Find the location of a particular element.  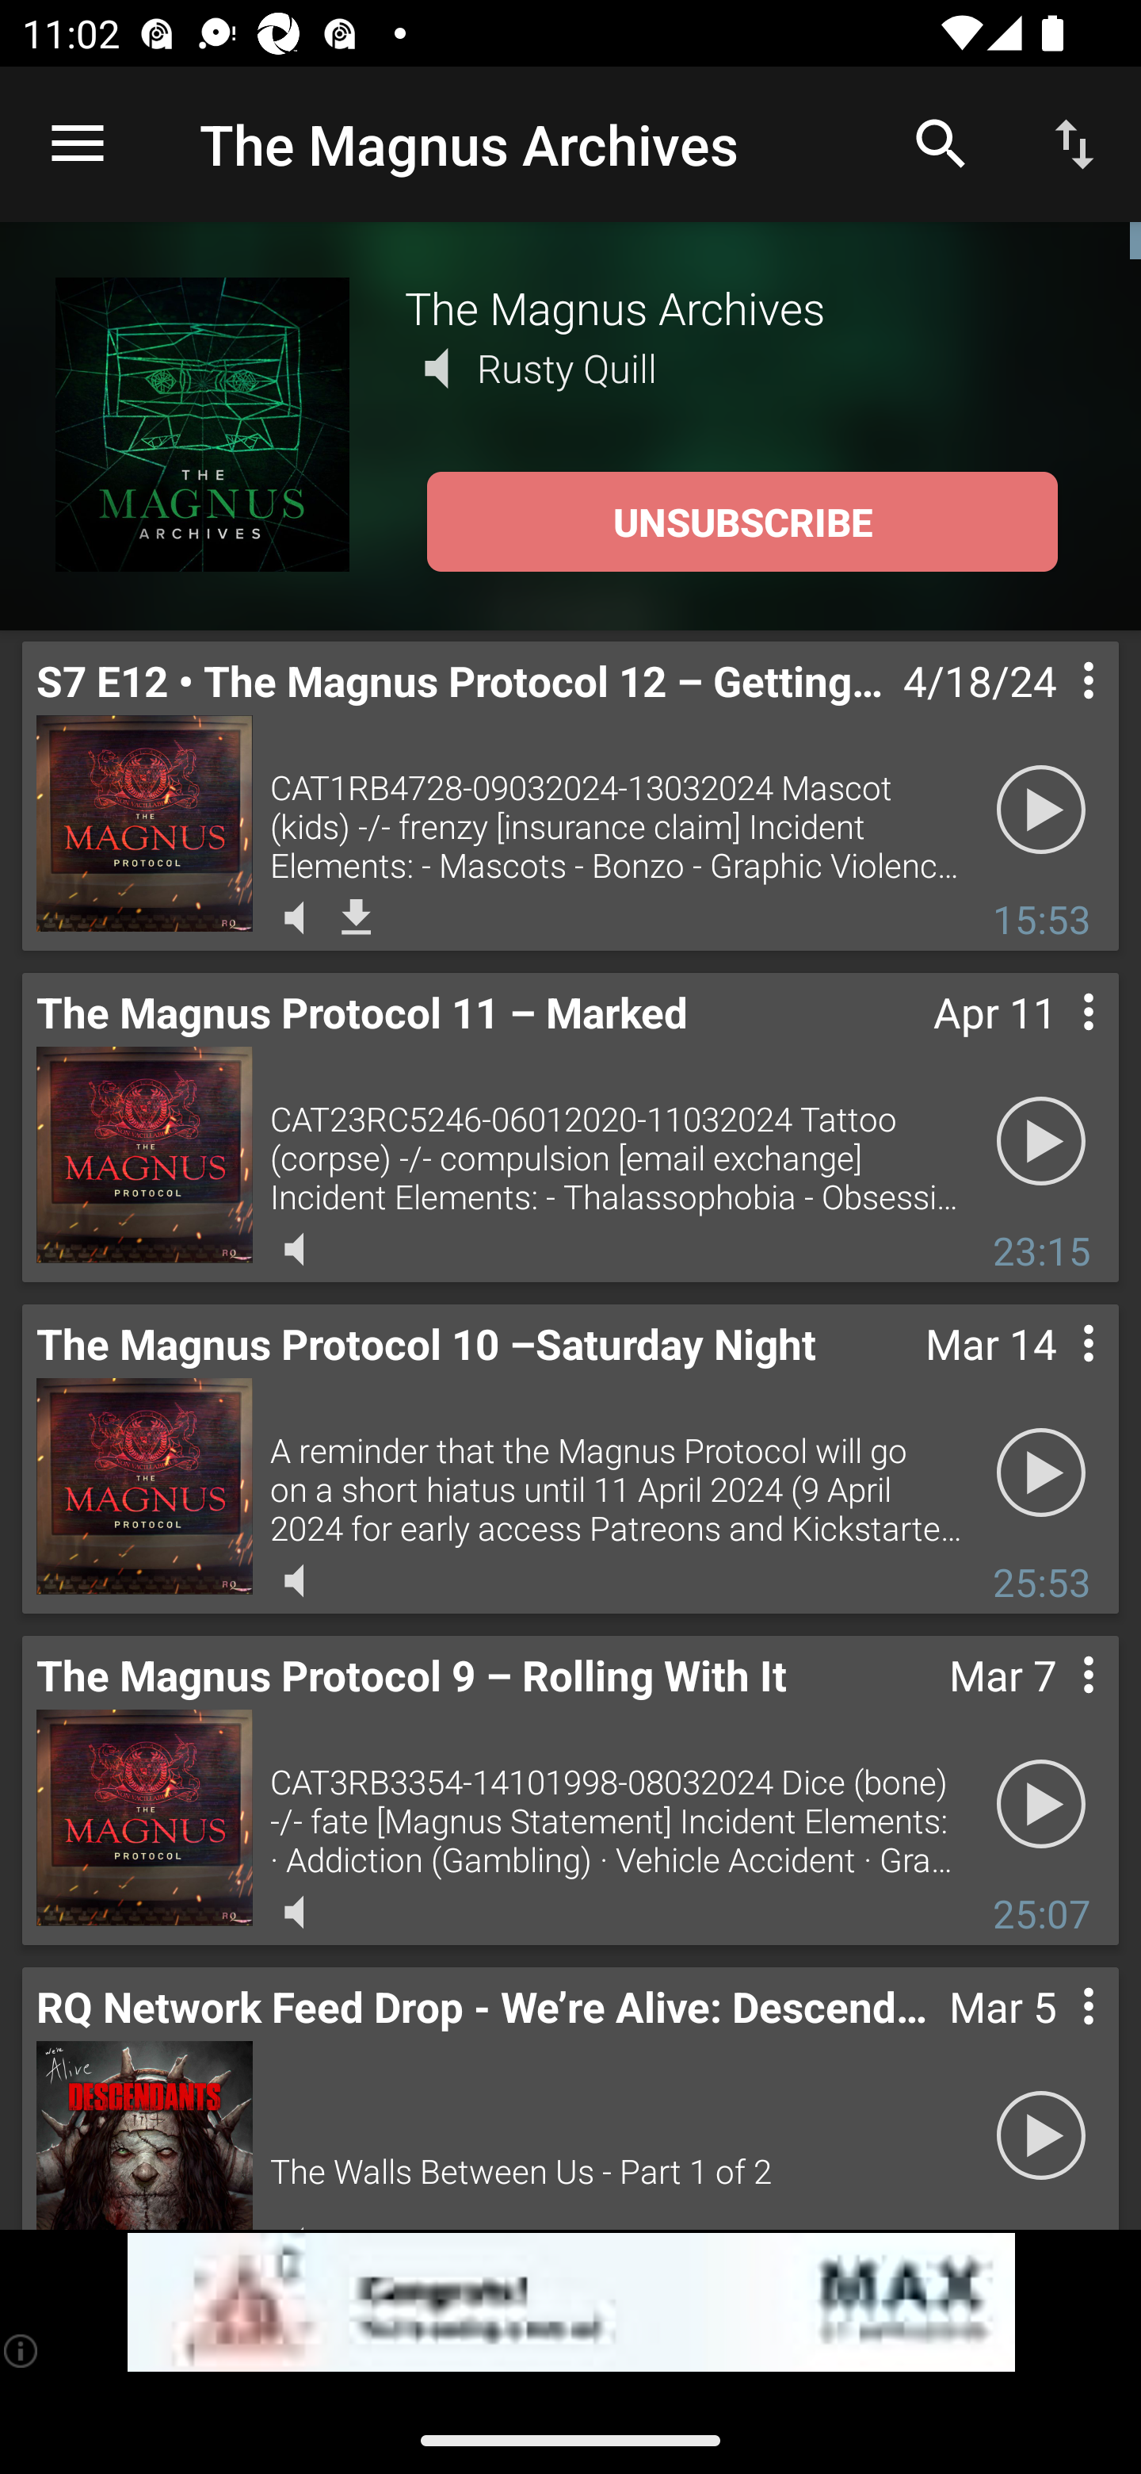

Open navigation sidebar is located at coordinates (78, 144).